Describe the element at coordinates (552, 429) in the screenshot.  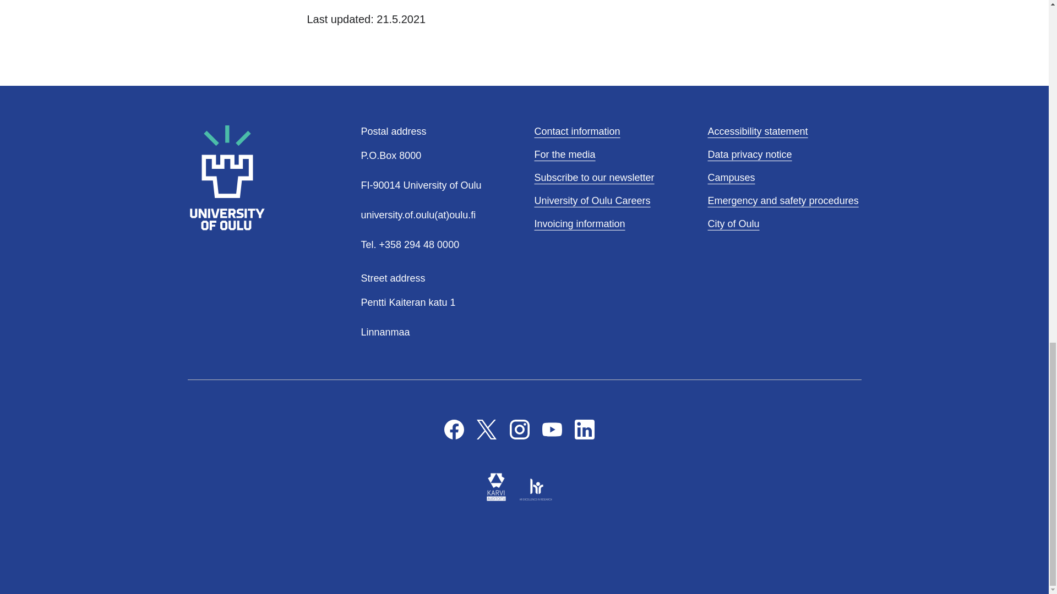
I see `Youtube` at that location.